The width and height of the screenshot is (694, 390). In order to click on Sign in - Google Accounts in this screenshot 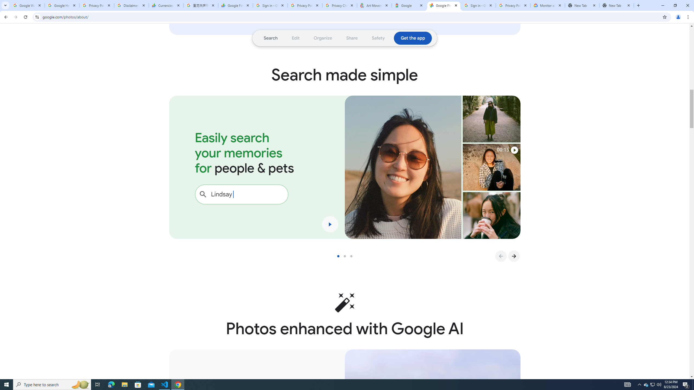, I will do `click(478, 5)`.